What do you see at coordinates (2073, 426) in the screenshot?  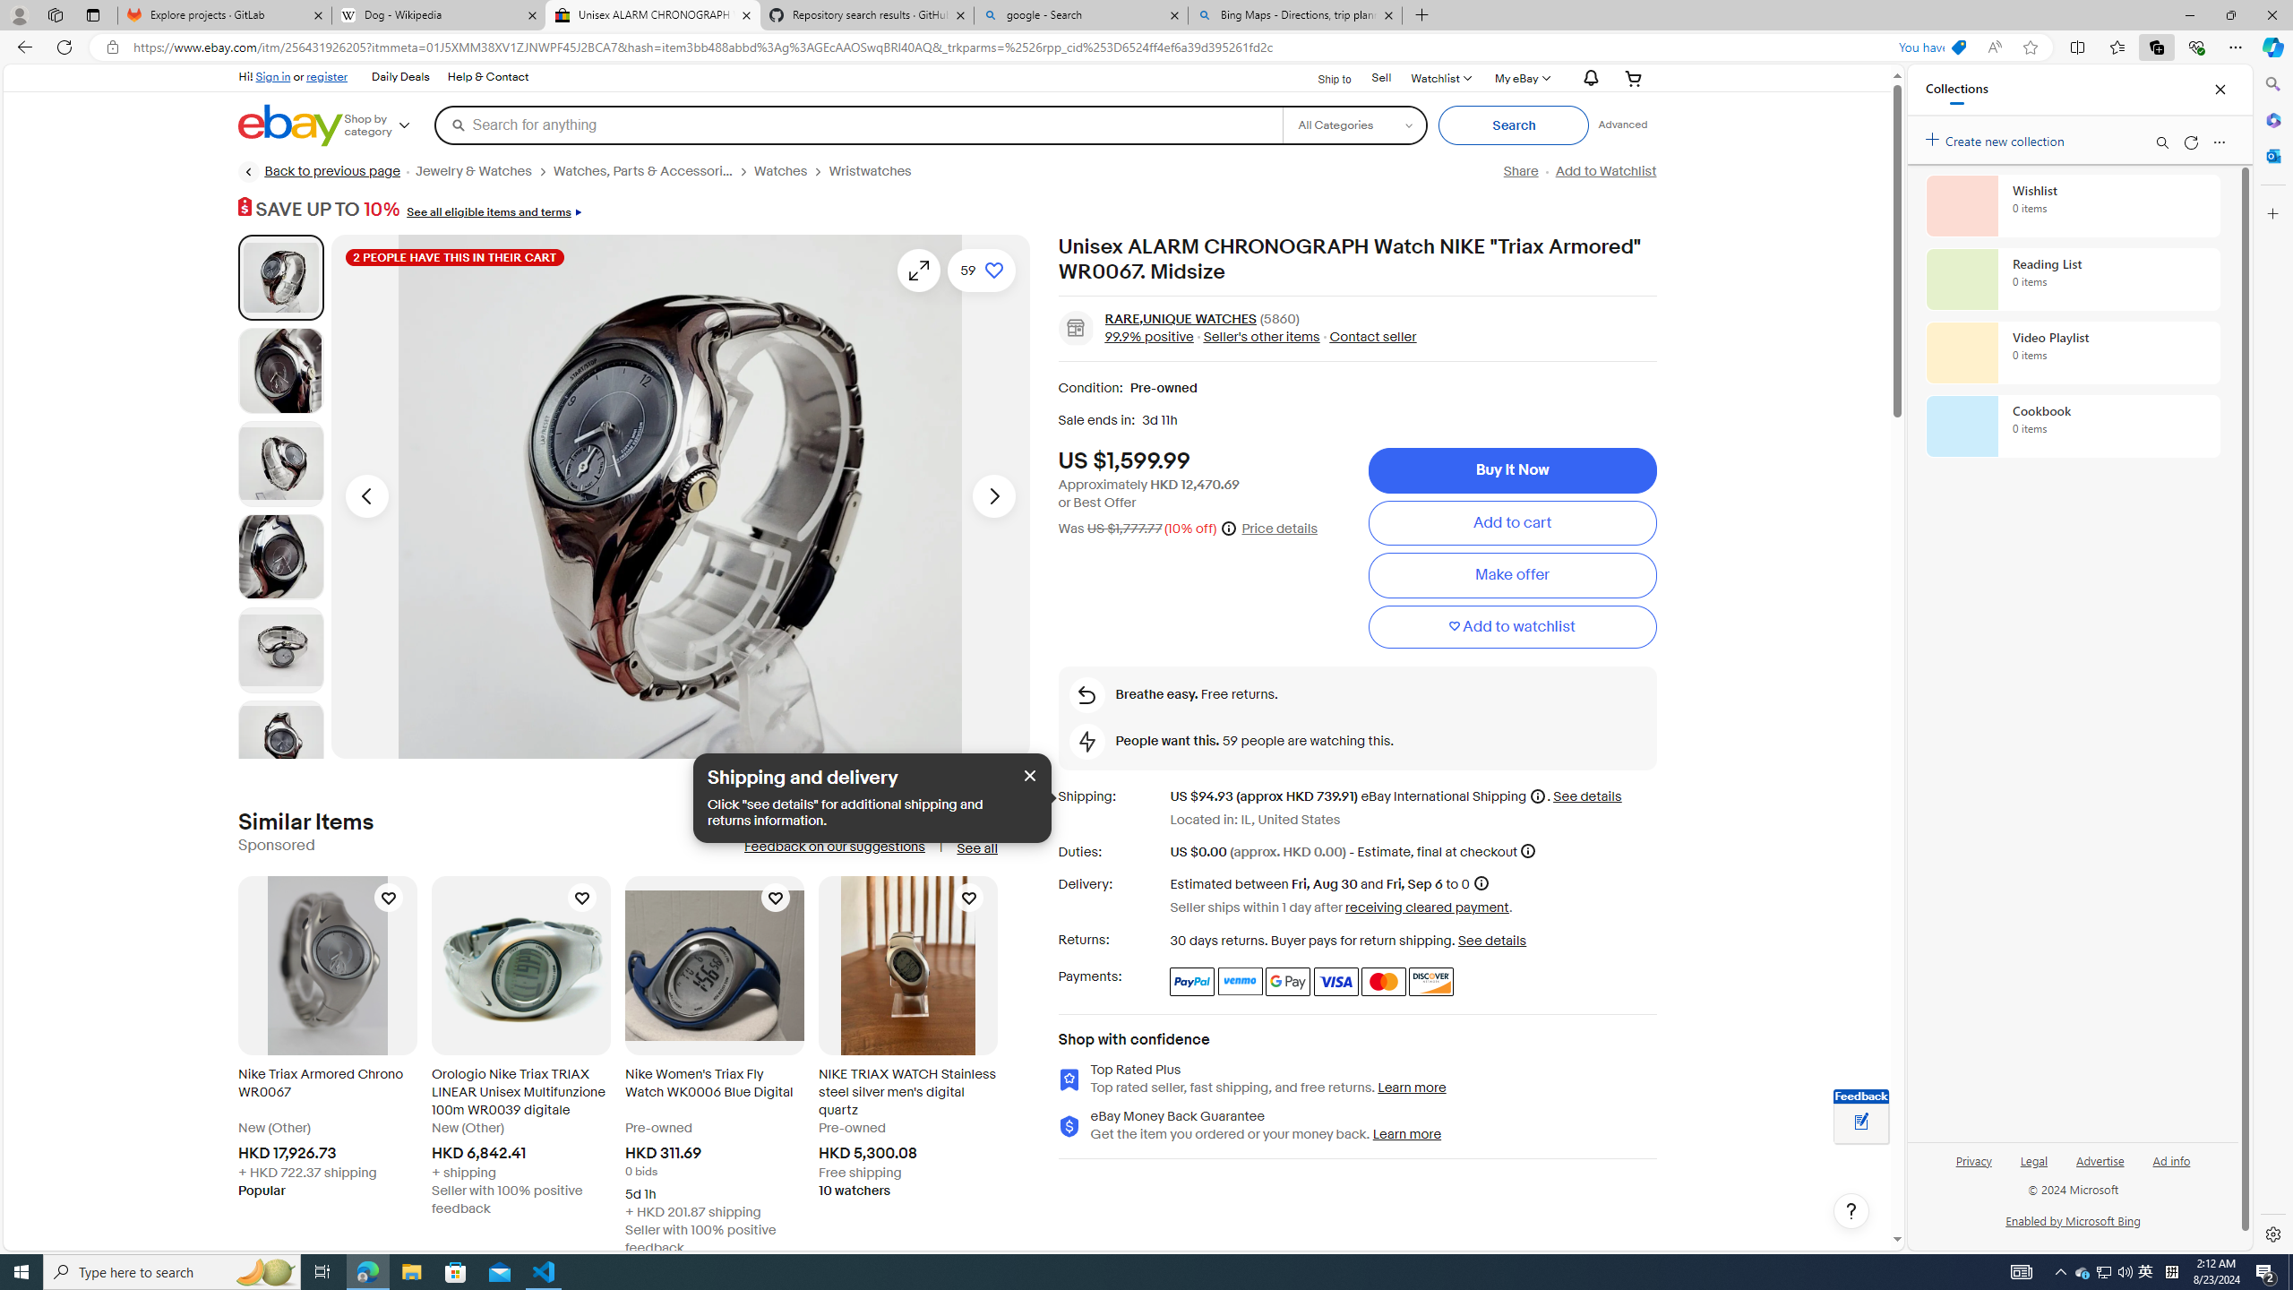 I see `Cookbook collection, 0 items` at bounding box center [2073, 426].